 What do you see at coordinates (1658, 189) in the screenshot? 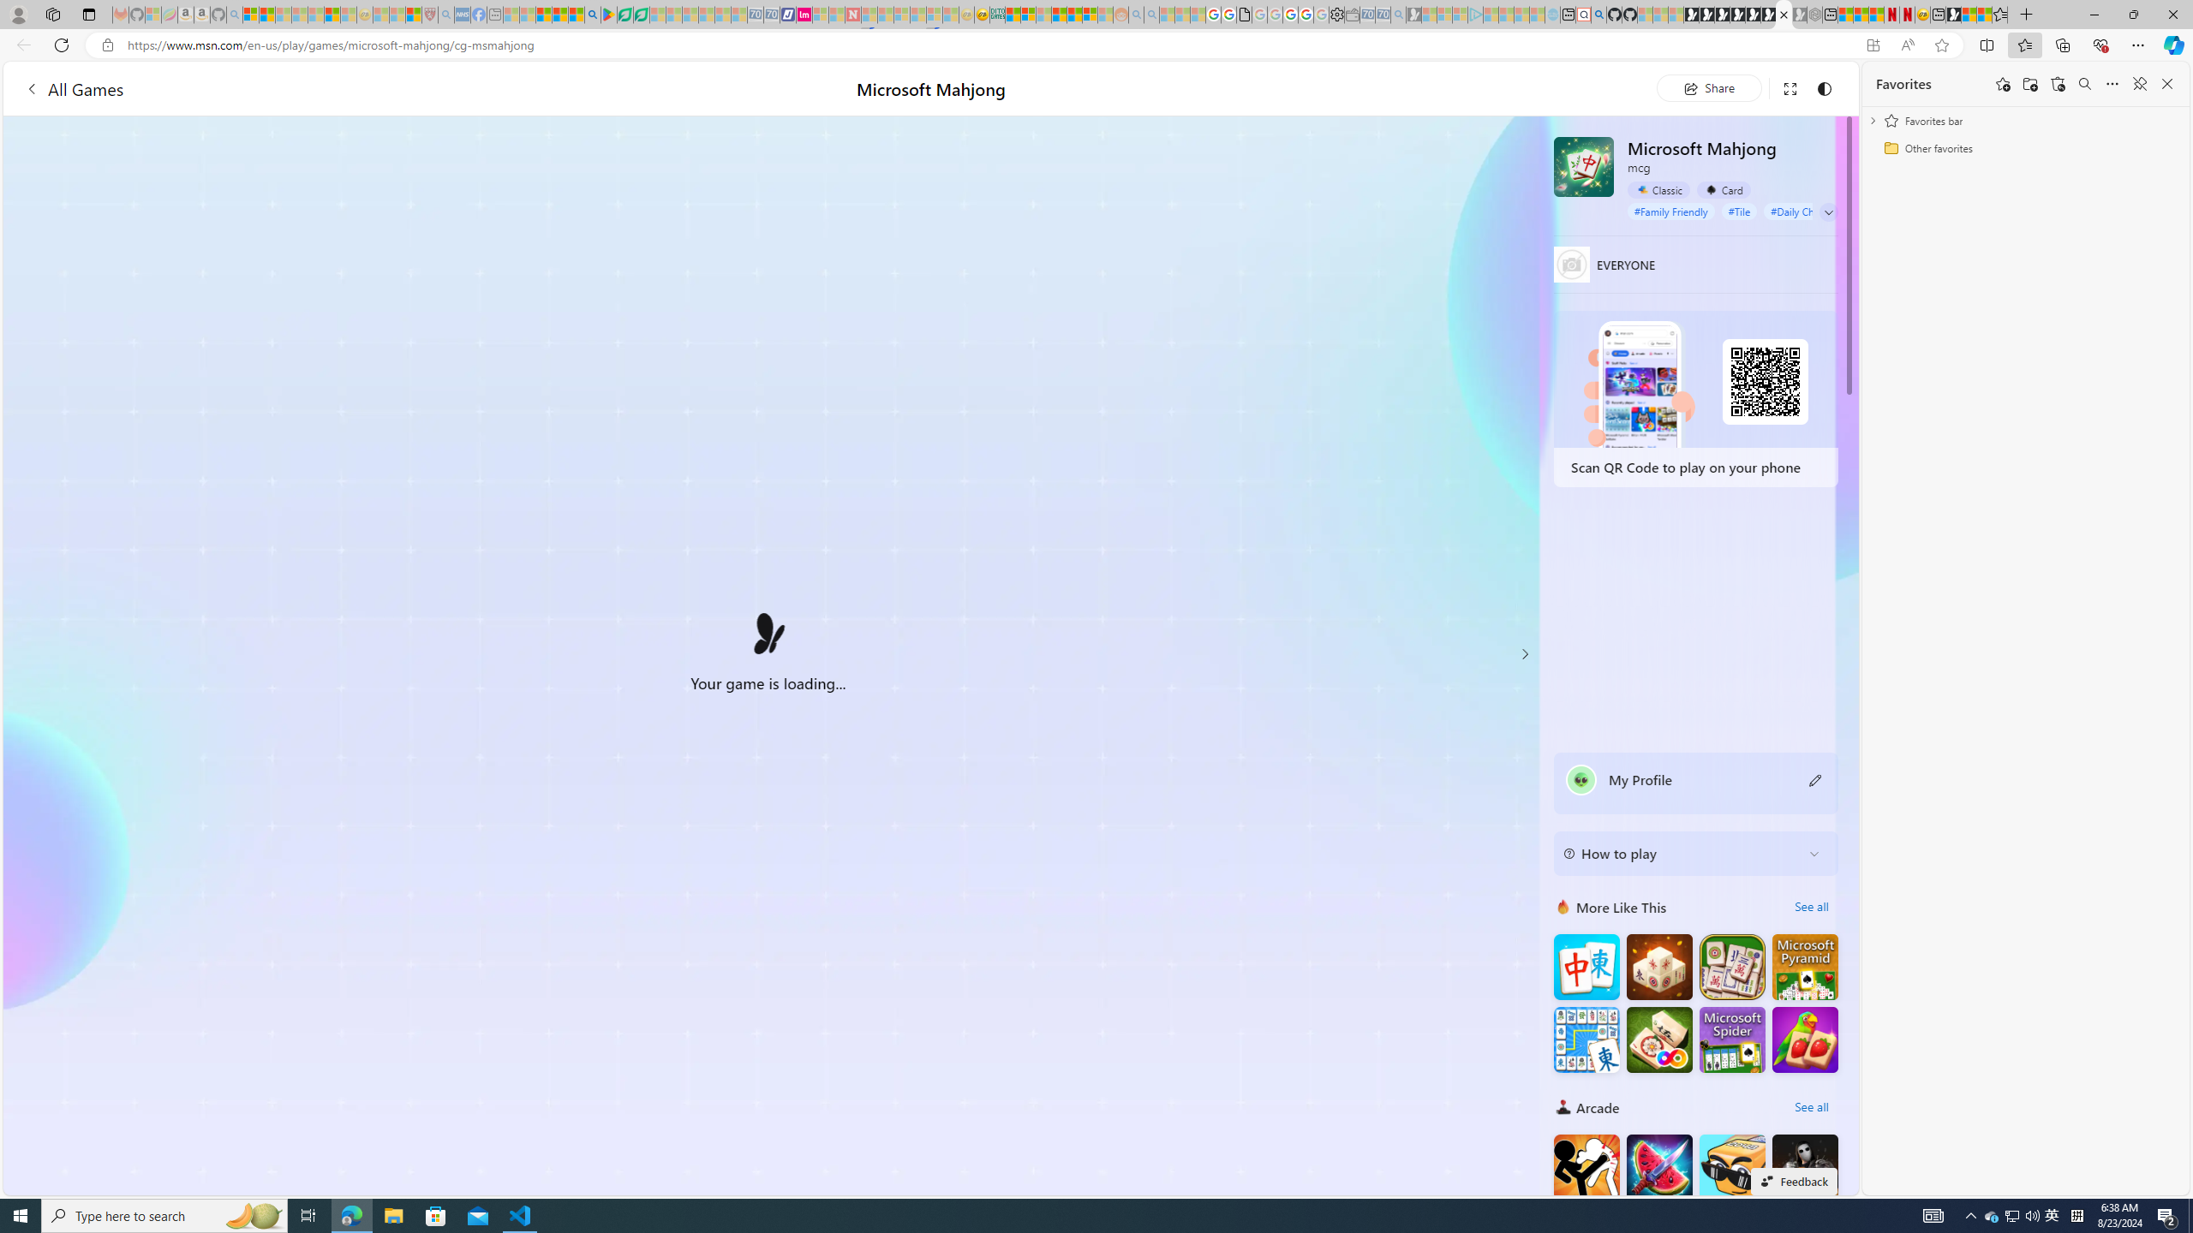
I see `Classic` at bounding box center [1658, 189].